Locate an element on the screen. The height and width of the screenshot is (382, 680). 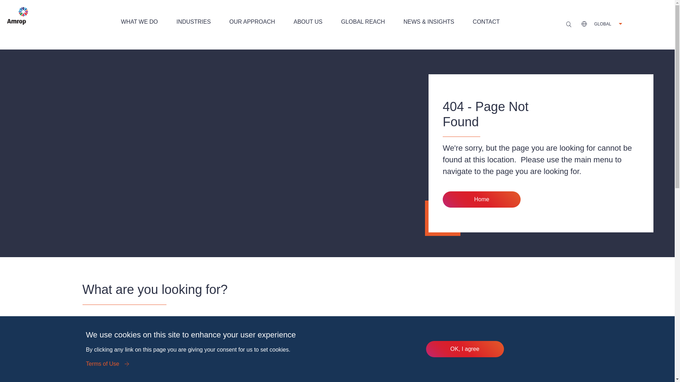
INDUSTRIES is located at coordinates (193, 22).